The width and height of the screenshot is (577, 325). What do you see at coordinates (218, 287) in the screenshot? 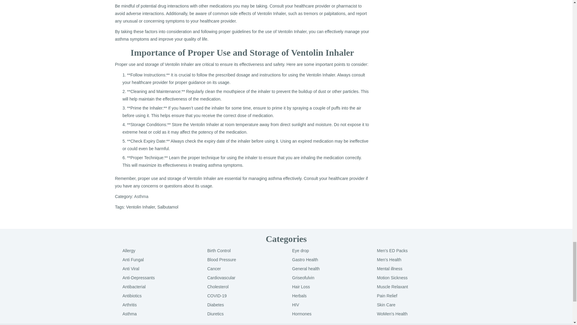
I see `Cholesterol` at bounding box center [218, 287].